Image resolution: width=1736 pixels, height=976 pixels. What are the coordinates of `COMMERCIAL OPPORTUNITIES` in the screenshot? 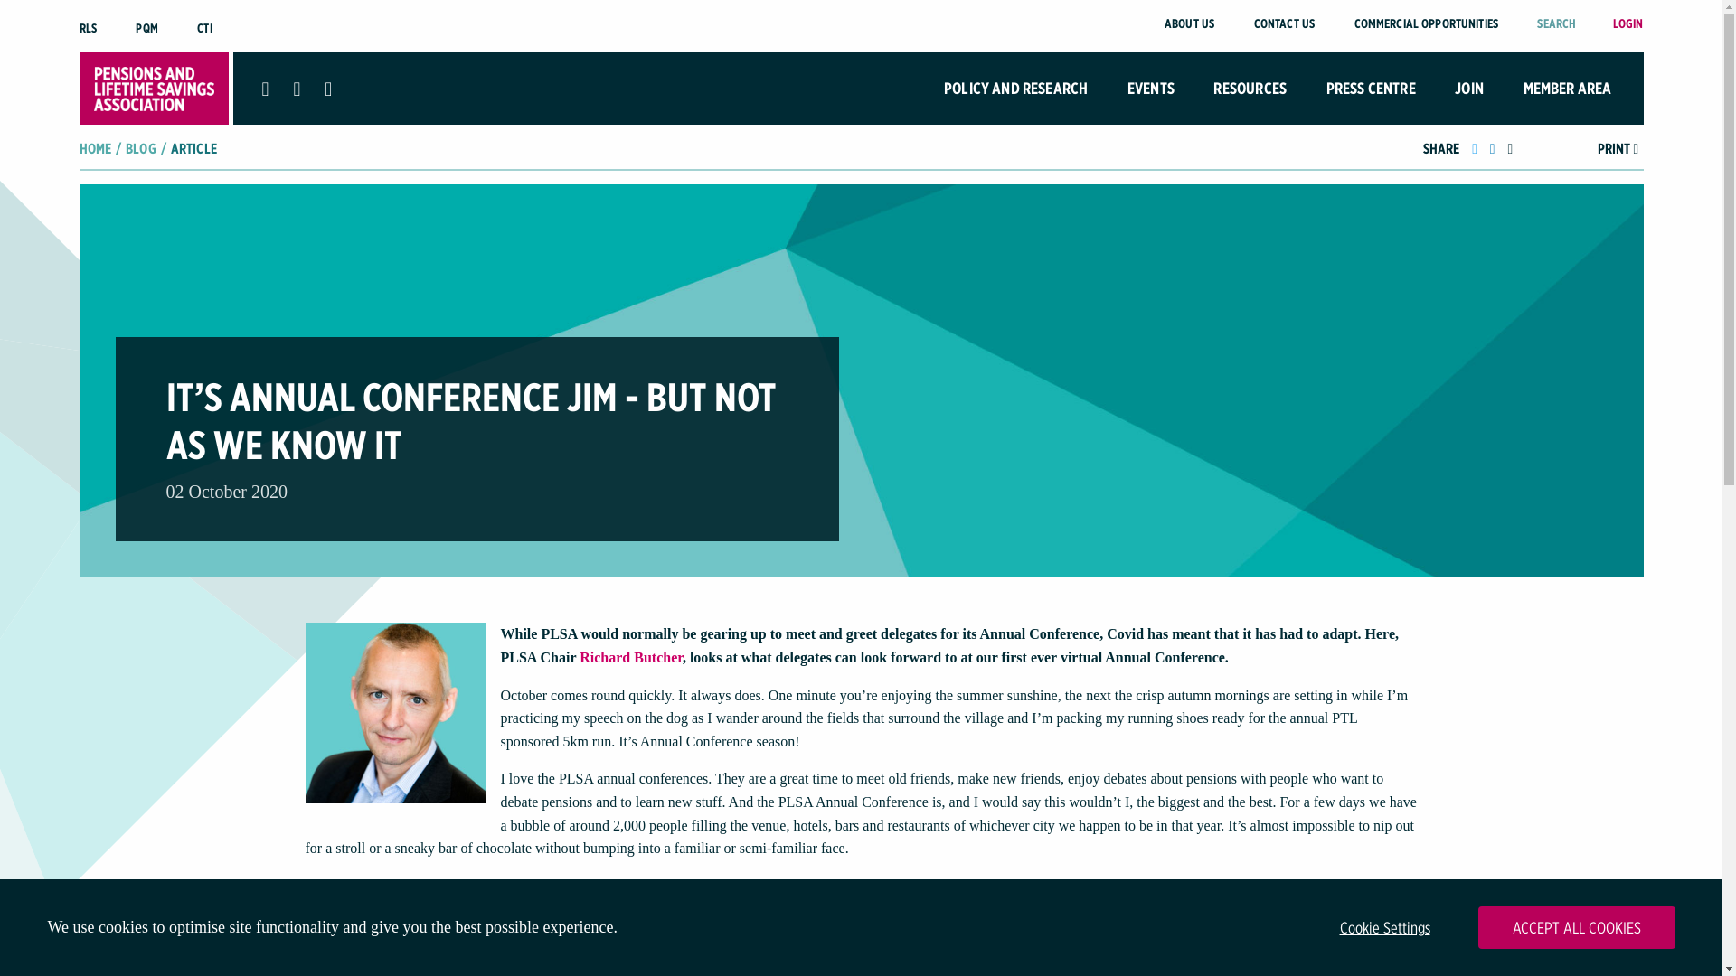 It's located at (1425, 23).